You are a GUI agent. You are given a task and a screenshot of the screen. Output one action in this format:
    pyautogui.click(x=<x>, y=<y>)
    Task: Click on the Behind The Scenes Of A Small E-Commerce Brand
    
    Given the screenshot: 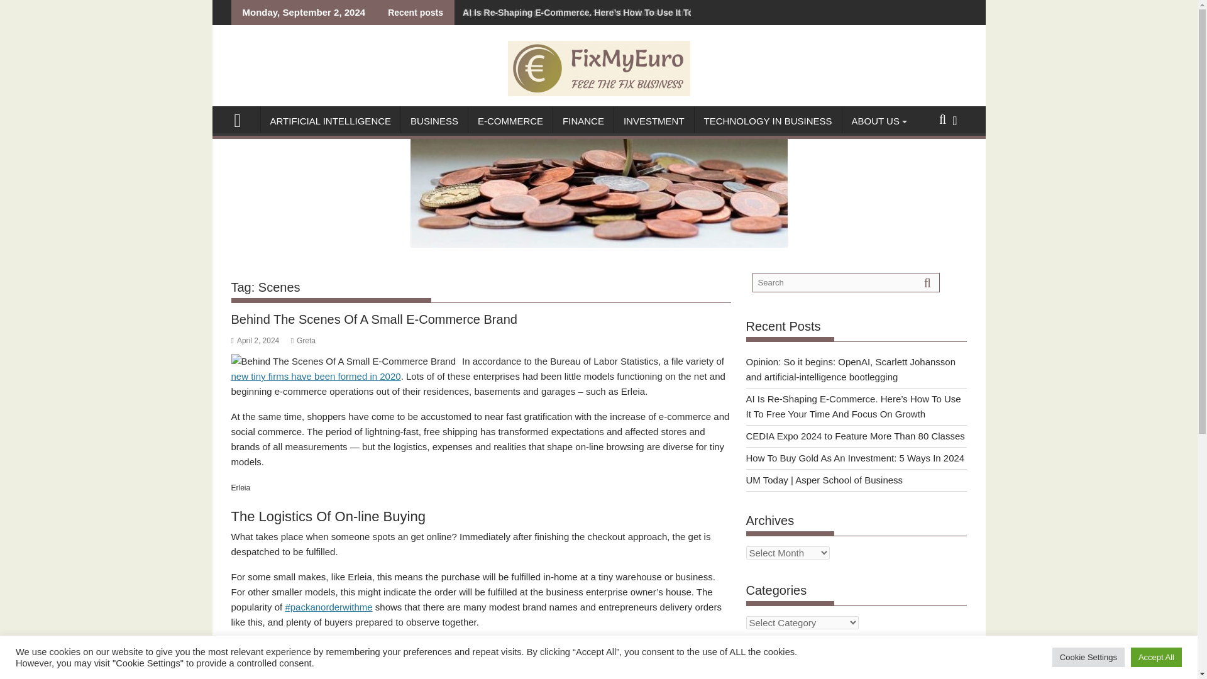 What is the action you would take?
    pyautogui.click(x=375, y=319)
    